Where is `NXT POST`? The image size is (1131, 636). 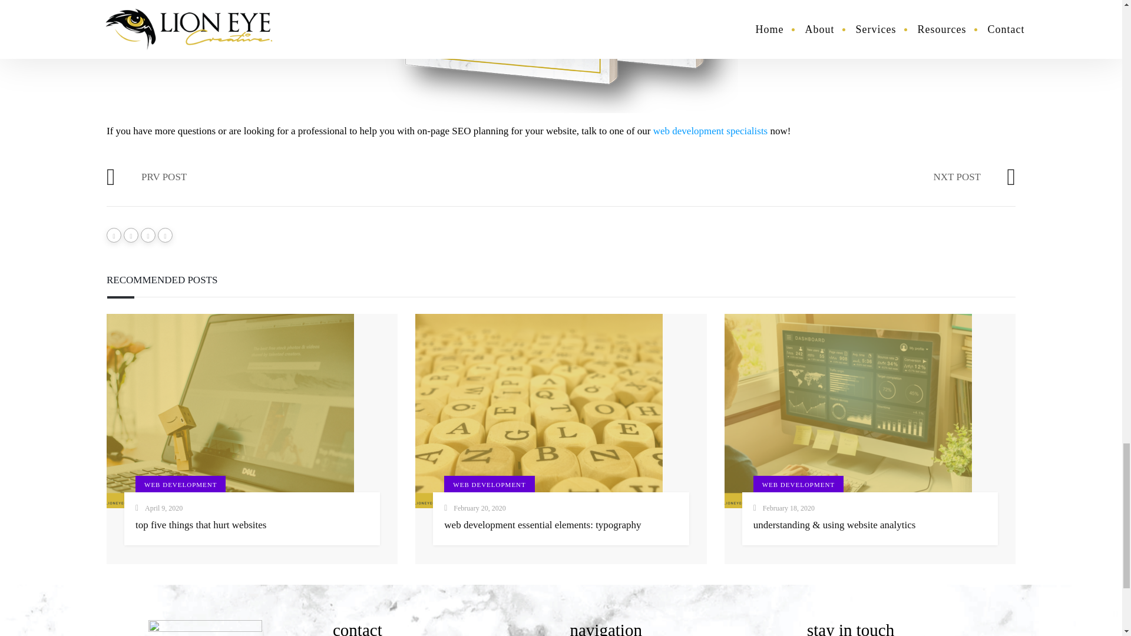
NXT POST is located at coordinates (775, 177).